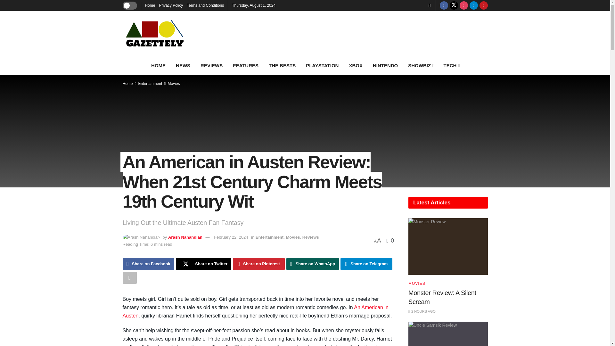  What do you see at coordinates (183, 65) in the screenshot?
I see `NEWS` at bounding box center [183, 65].